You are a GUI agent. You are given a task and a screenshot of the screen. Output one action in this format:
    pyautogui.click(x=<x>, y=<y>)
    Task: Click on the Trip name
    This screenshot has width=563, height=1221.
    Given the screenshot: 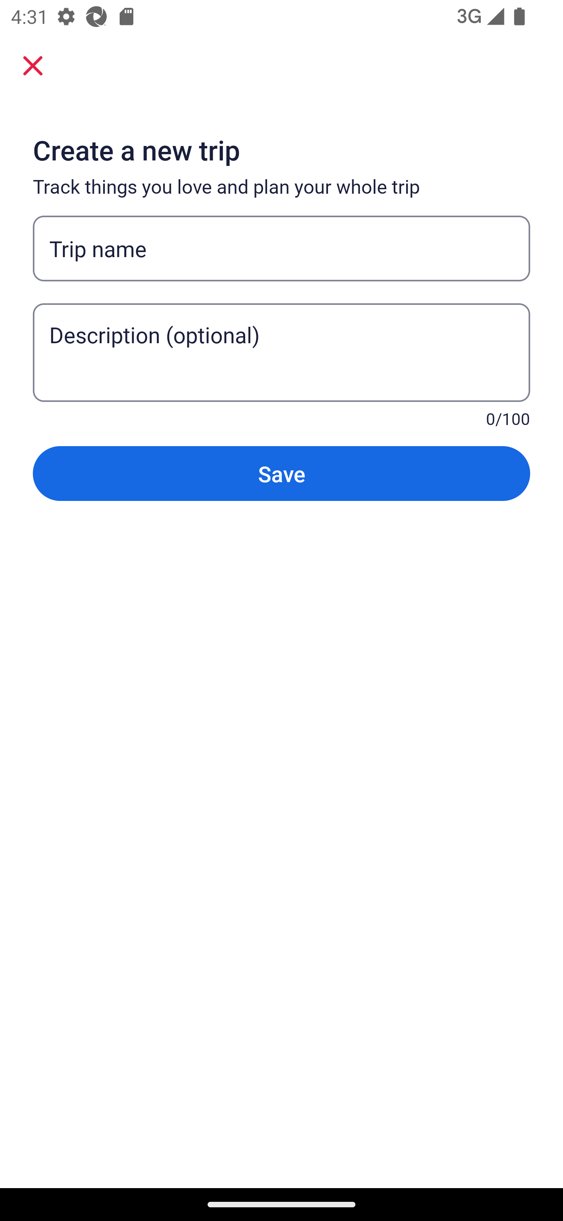 What is the action you would take?
    pyautogui.click(x=281, y=248)
    